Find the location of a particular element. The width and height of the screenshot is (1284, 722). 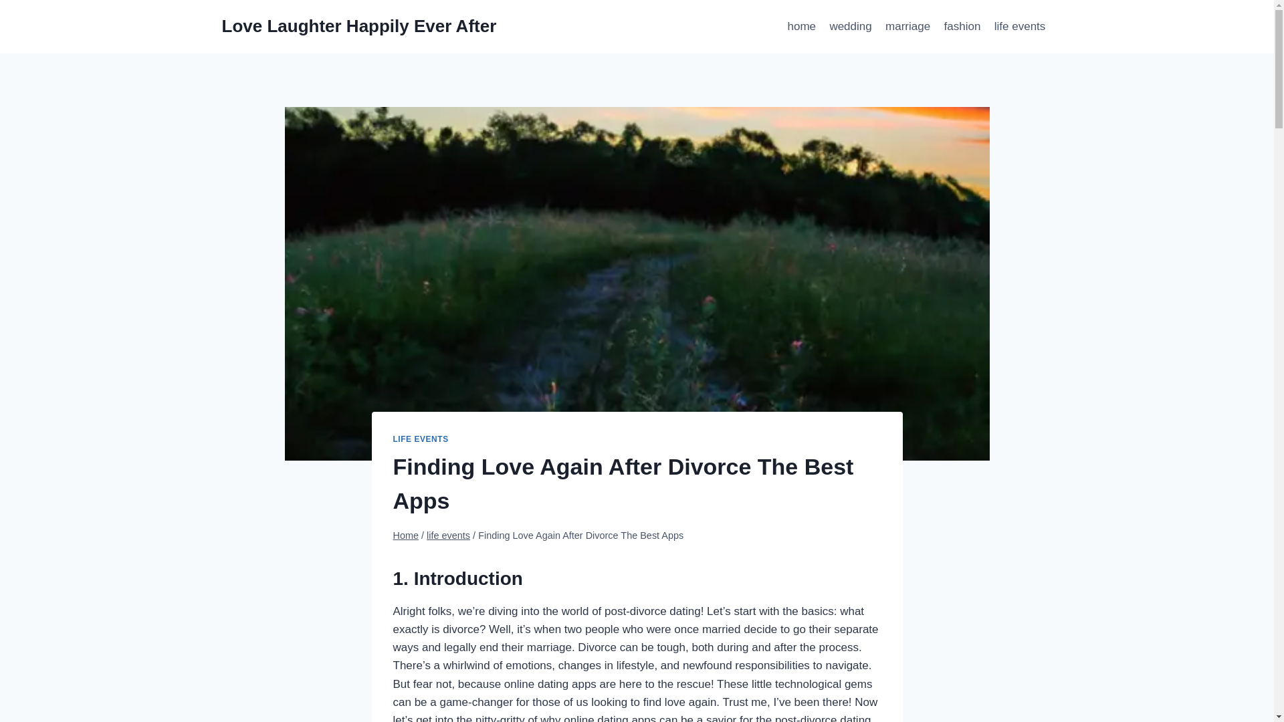

wedding is located at coordinates (851, 27).